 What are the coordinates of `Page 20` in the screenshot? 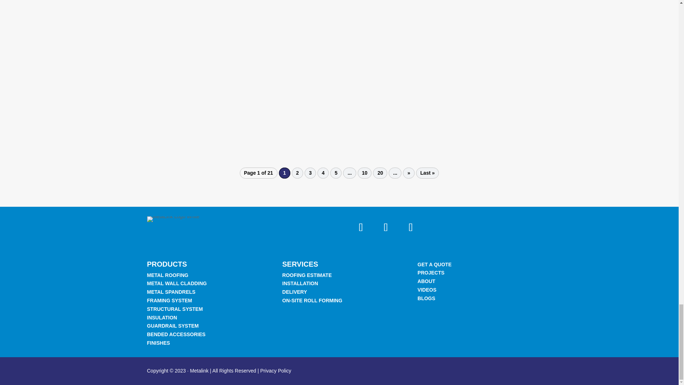 It's located at (380, 173).